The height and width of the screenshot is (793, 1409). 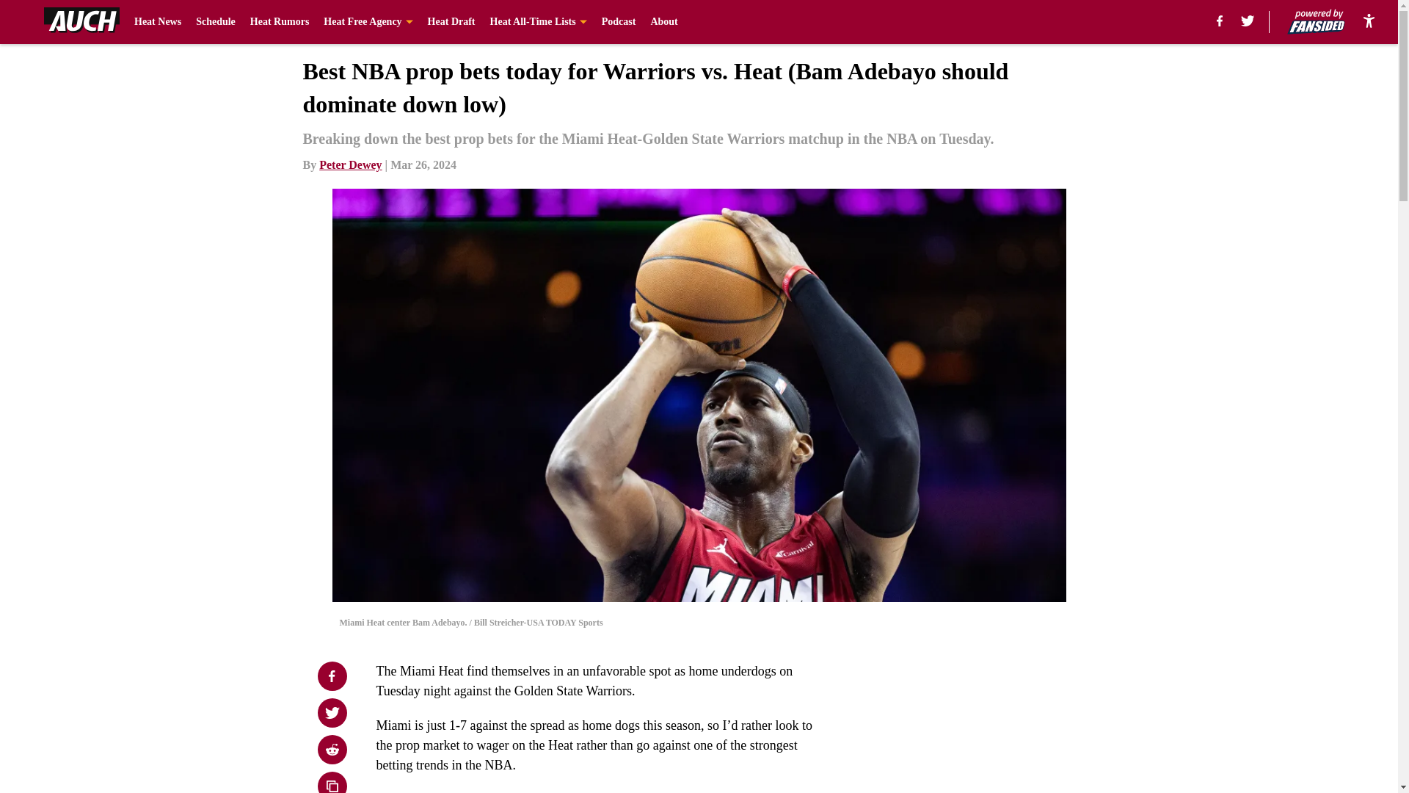 I want to click on Heat Rumors, so click(x=280, y=22).